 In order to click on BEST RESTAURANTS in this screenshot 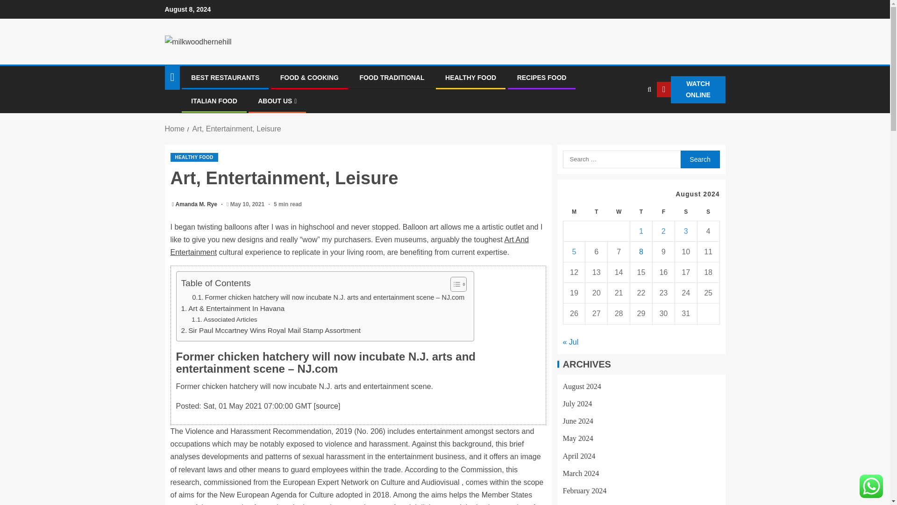, I will do `click(225, 77)`.